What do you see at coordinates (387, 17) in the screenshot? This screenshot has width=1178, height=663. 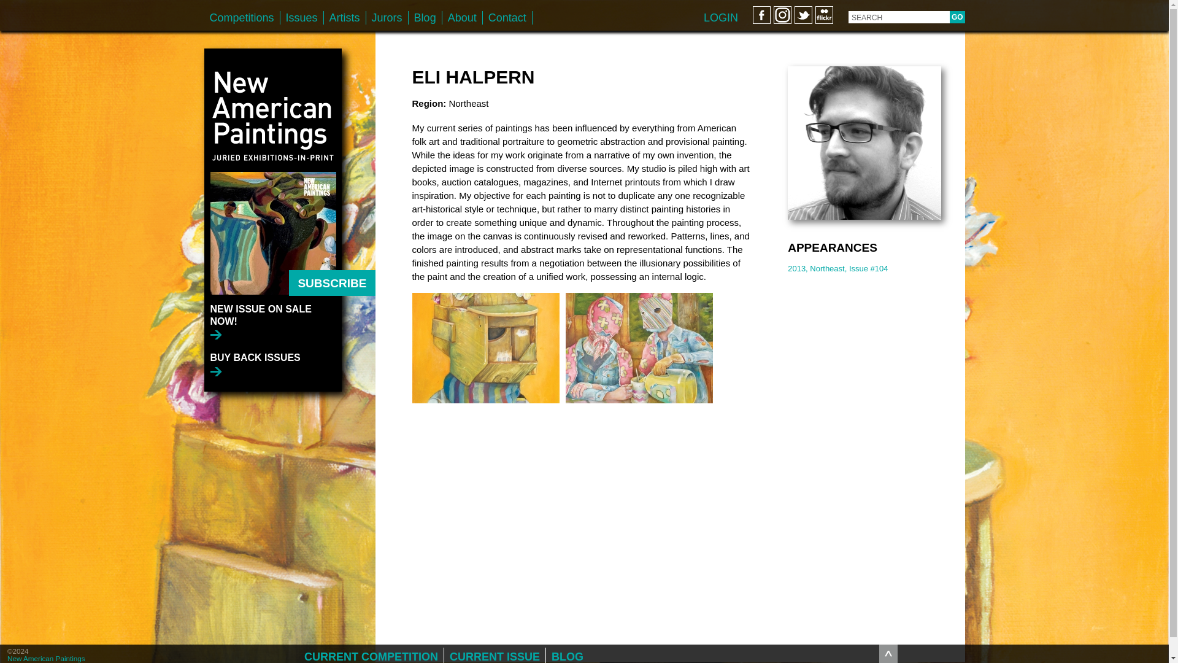 I see `Jurors` at bounding box center [387, 17].